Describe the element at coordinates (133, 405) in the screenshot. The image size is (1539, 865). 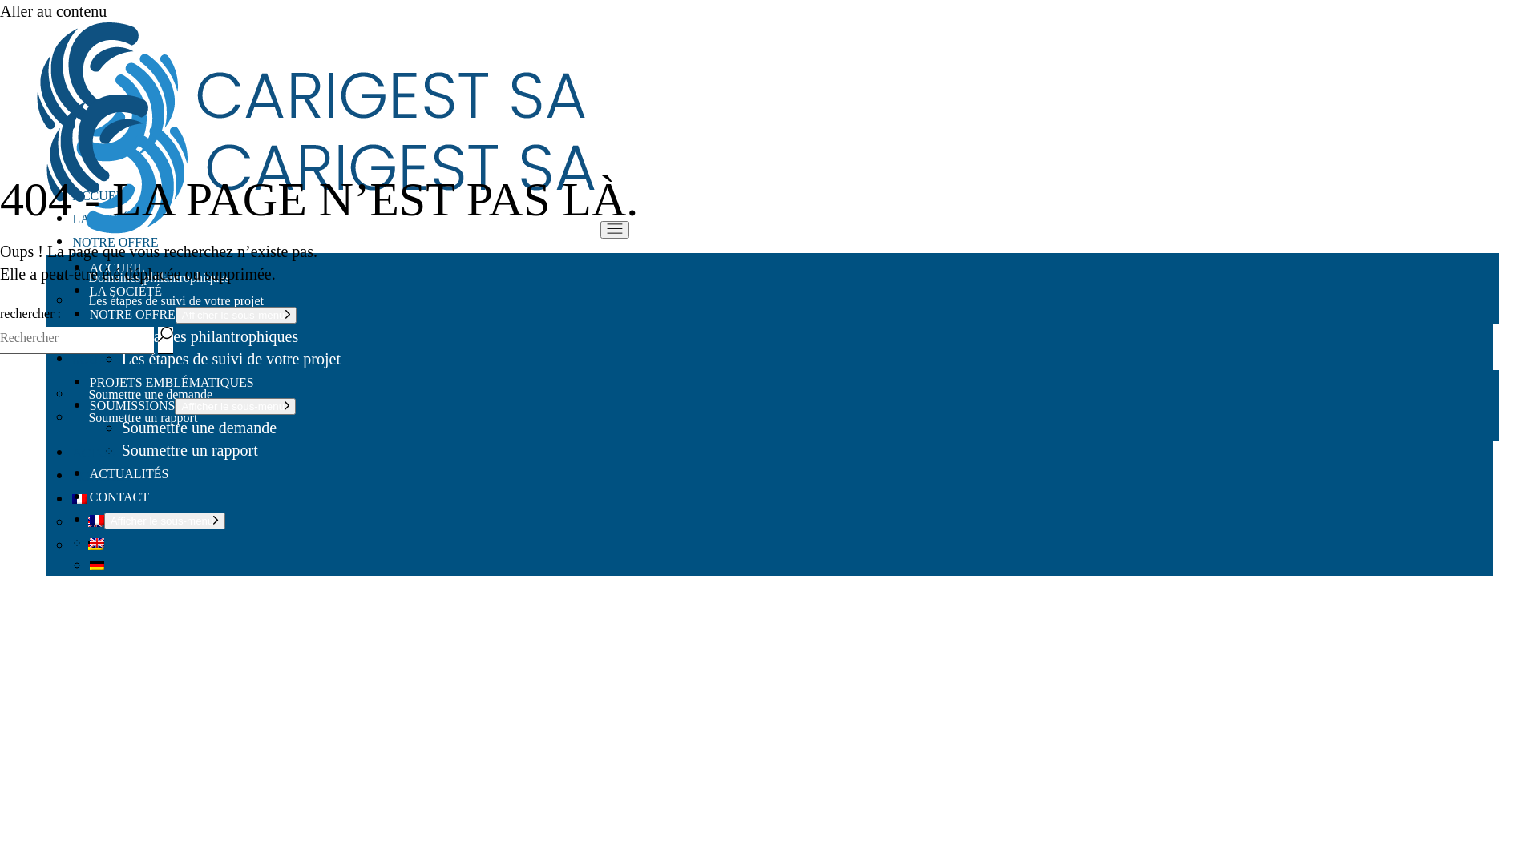
I see `SOUMISSIONS` at that location.